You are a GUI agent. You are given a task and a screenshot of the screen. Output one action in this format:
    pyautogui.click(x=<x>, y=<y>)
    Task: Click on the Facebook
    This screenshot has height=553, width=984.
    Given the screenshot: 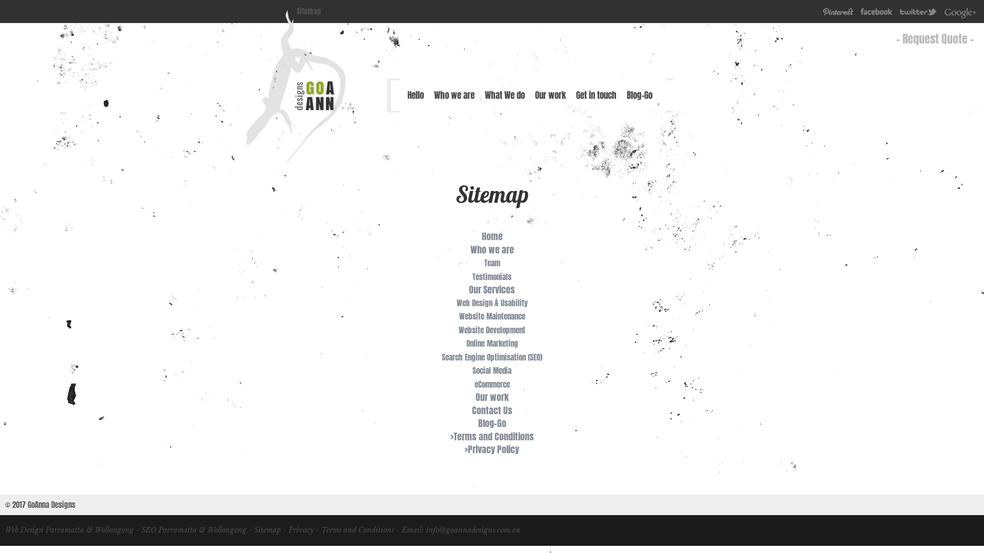 What is the action you would take?
    pyautogui.click(x=876, y=14)
    